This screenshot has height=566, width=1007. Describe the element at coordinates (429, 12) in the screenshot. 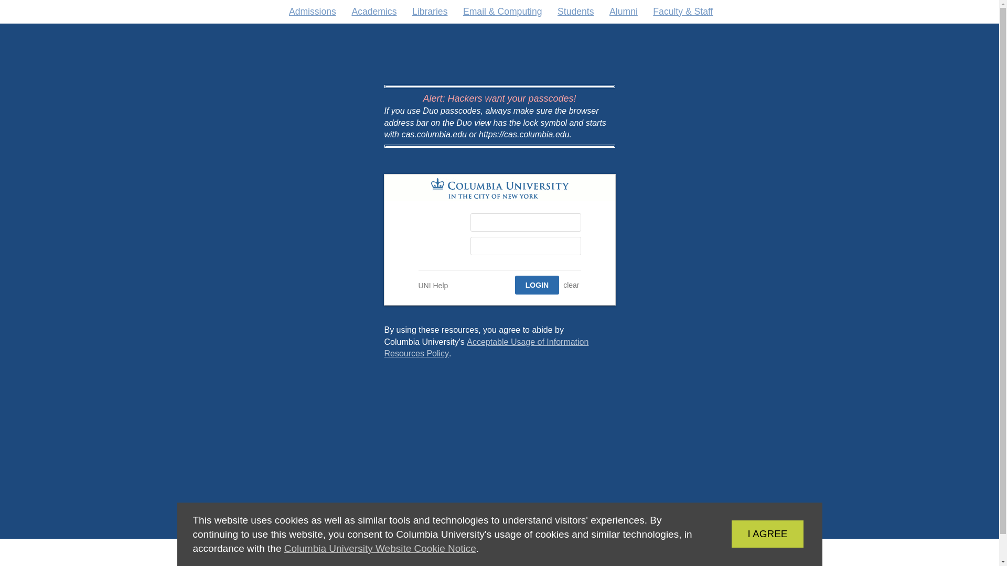

I see `Admissions` at that location.